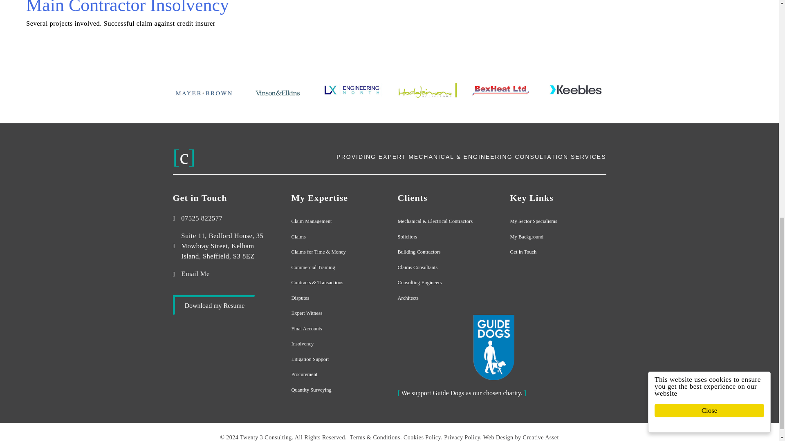 Image resolution: width=785 pixels, height=441 pixels. What do you see at coordinates (500, 89) in the screenshot?
I see `twenty3consulting BexHeat Ltd Logo` at bounding box center [500, 89].